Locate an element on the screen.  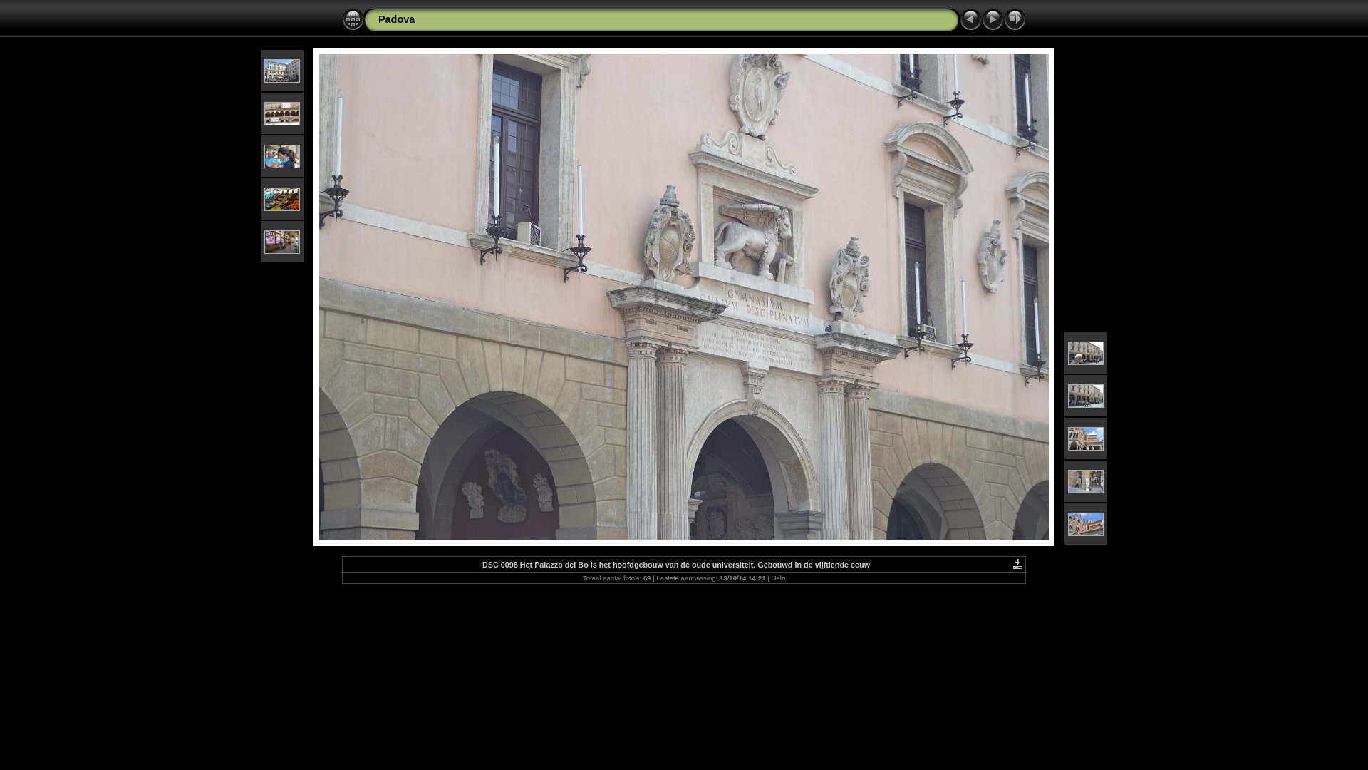
 DSC_0092_Rosanne, in het Frans maar...  is located at coordinates (282, 155).